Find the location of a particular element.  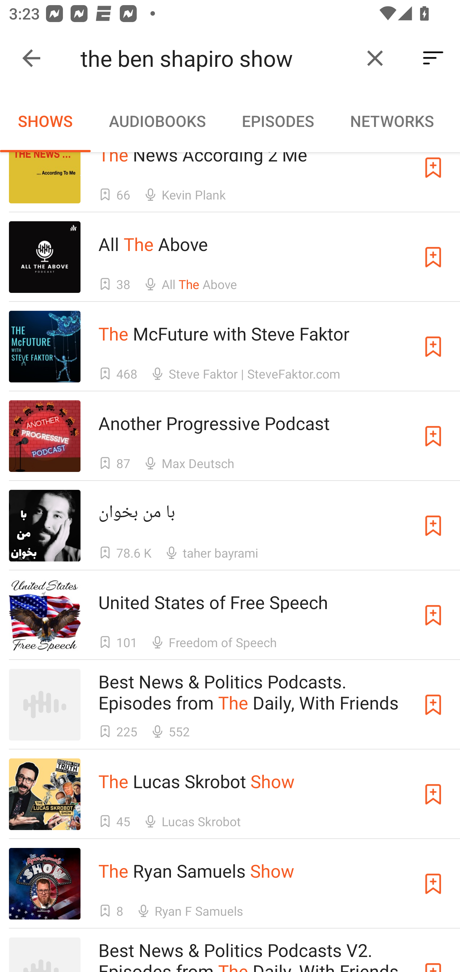

Subscribe is located at coordinates (433, 346).